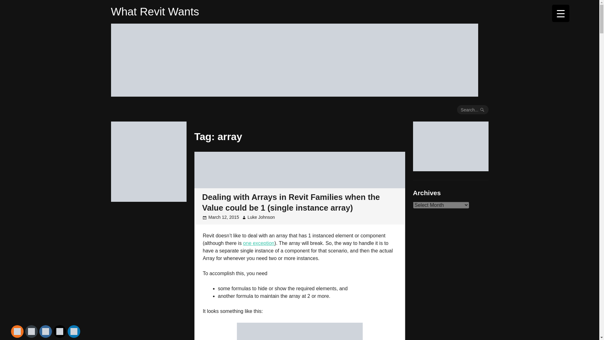 The width and height of the screenshot is (604, 340). What do you see at coordinates (259, 243) in the screenshot?
I see `one exception` at bounding box center [259, 243].